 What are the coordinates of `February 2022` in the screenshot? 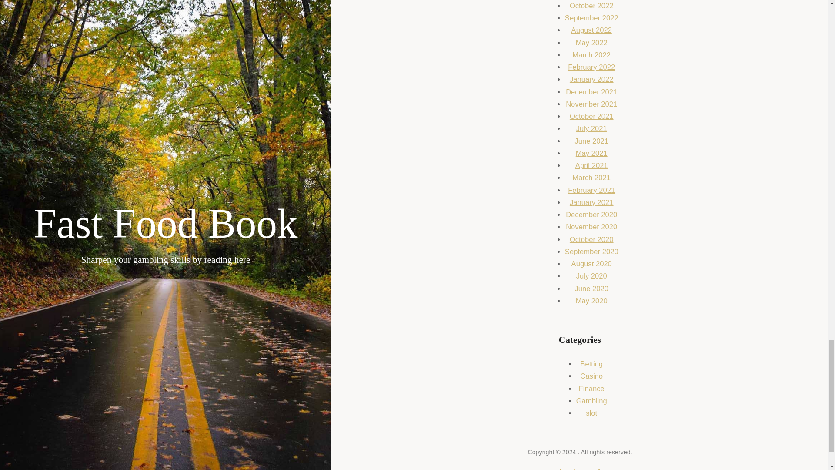 It's located at (591, 67).